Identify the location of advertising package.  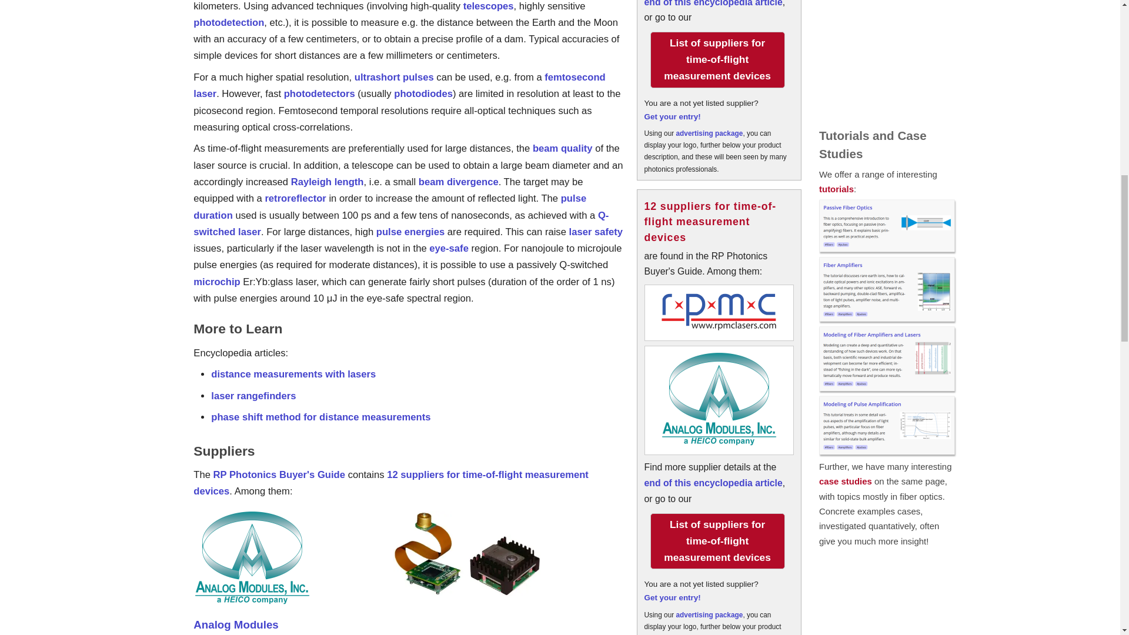
(673, 116).